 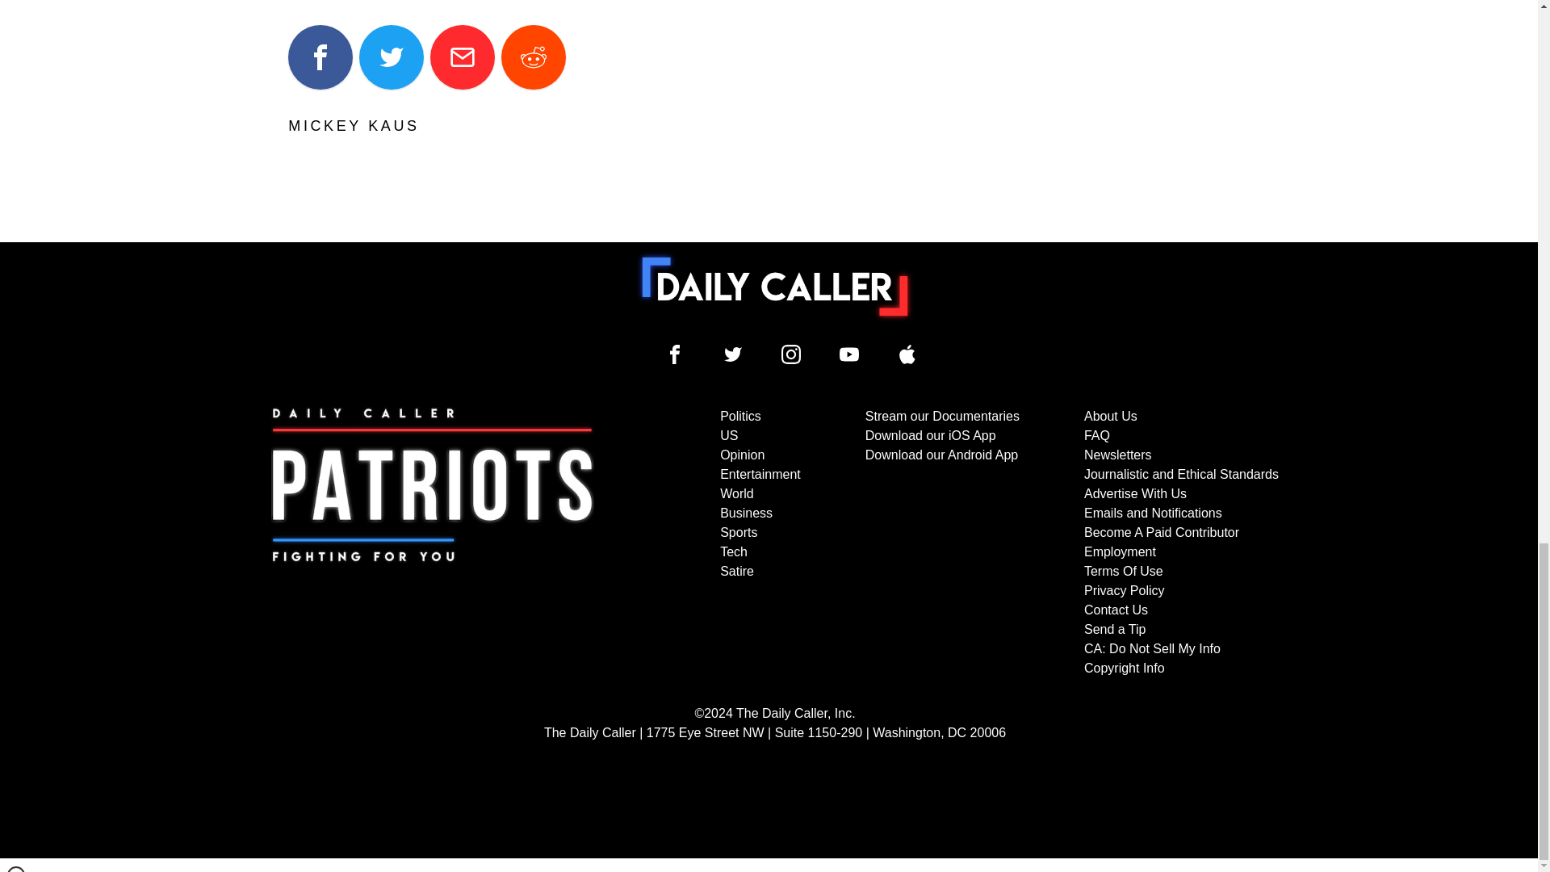 What do you see at coordinates (907, 354) in the screenshot?
I see `Daily Caller YouTube` at bounding box center [907, 354].